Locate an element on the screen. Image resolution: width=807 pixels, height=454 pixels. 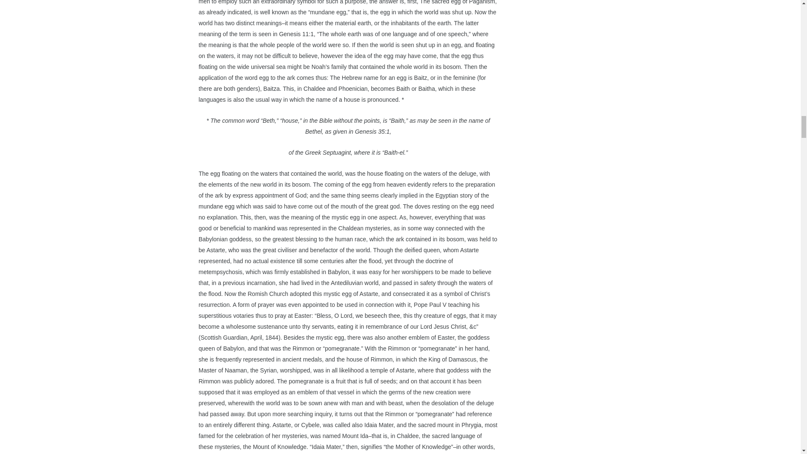
Page 96 is located at coordinates (348, 69).